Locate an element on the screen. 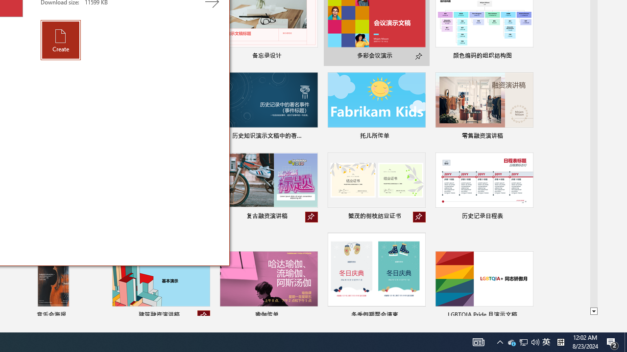 This screenshot has height=352, width=627. Q2790: 100% is located at coordinates (535, 342).